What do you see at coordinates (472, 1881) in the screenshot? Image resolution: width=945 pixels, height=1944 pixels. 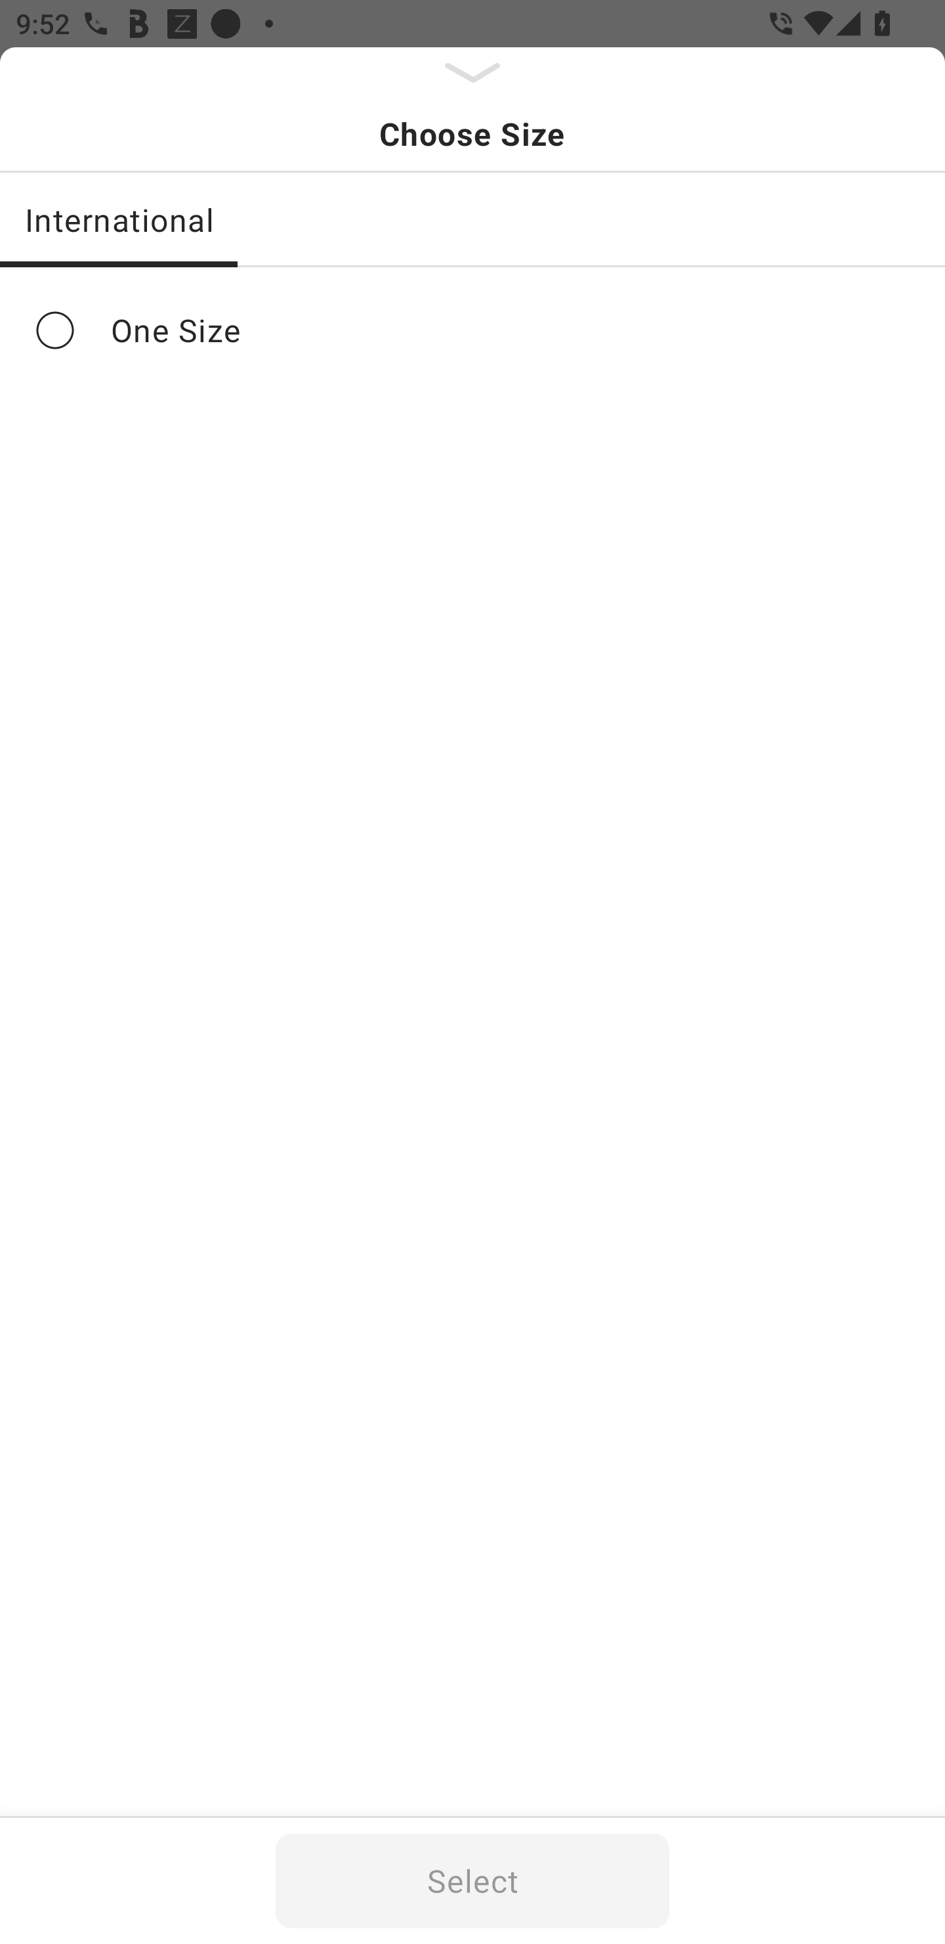 I see `Select` at bounding box center [472, 1881].